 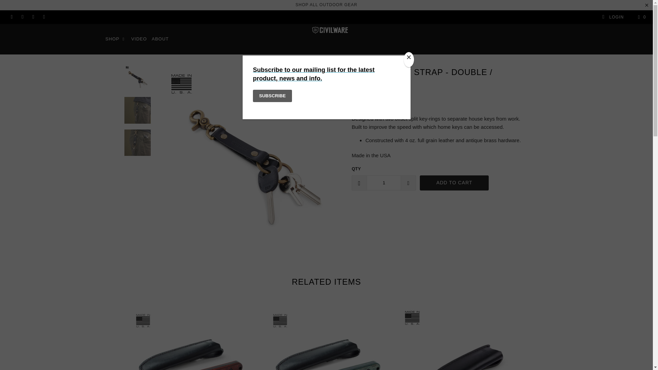 I want to click on SHOP ALL OUTDOOR GEAR, so click(x=326, y=4).